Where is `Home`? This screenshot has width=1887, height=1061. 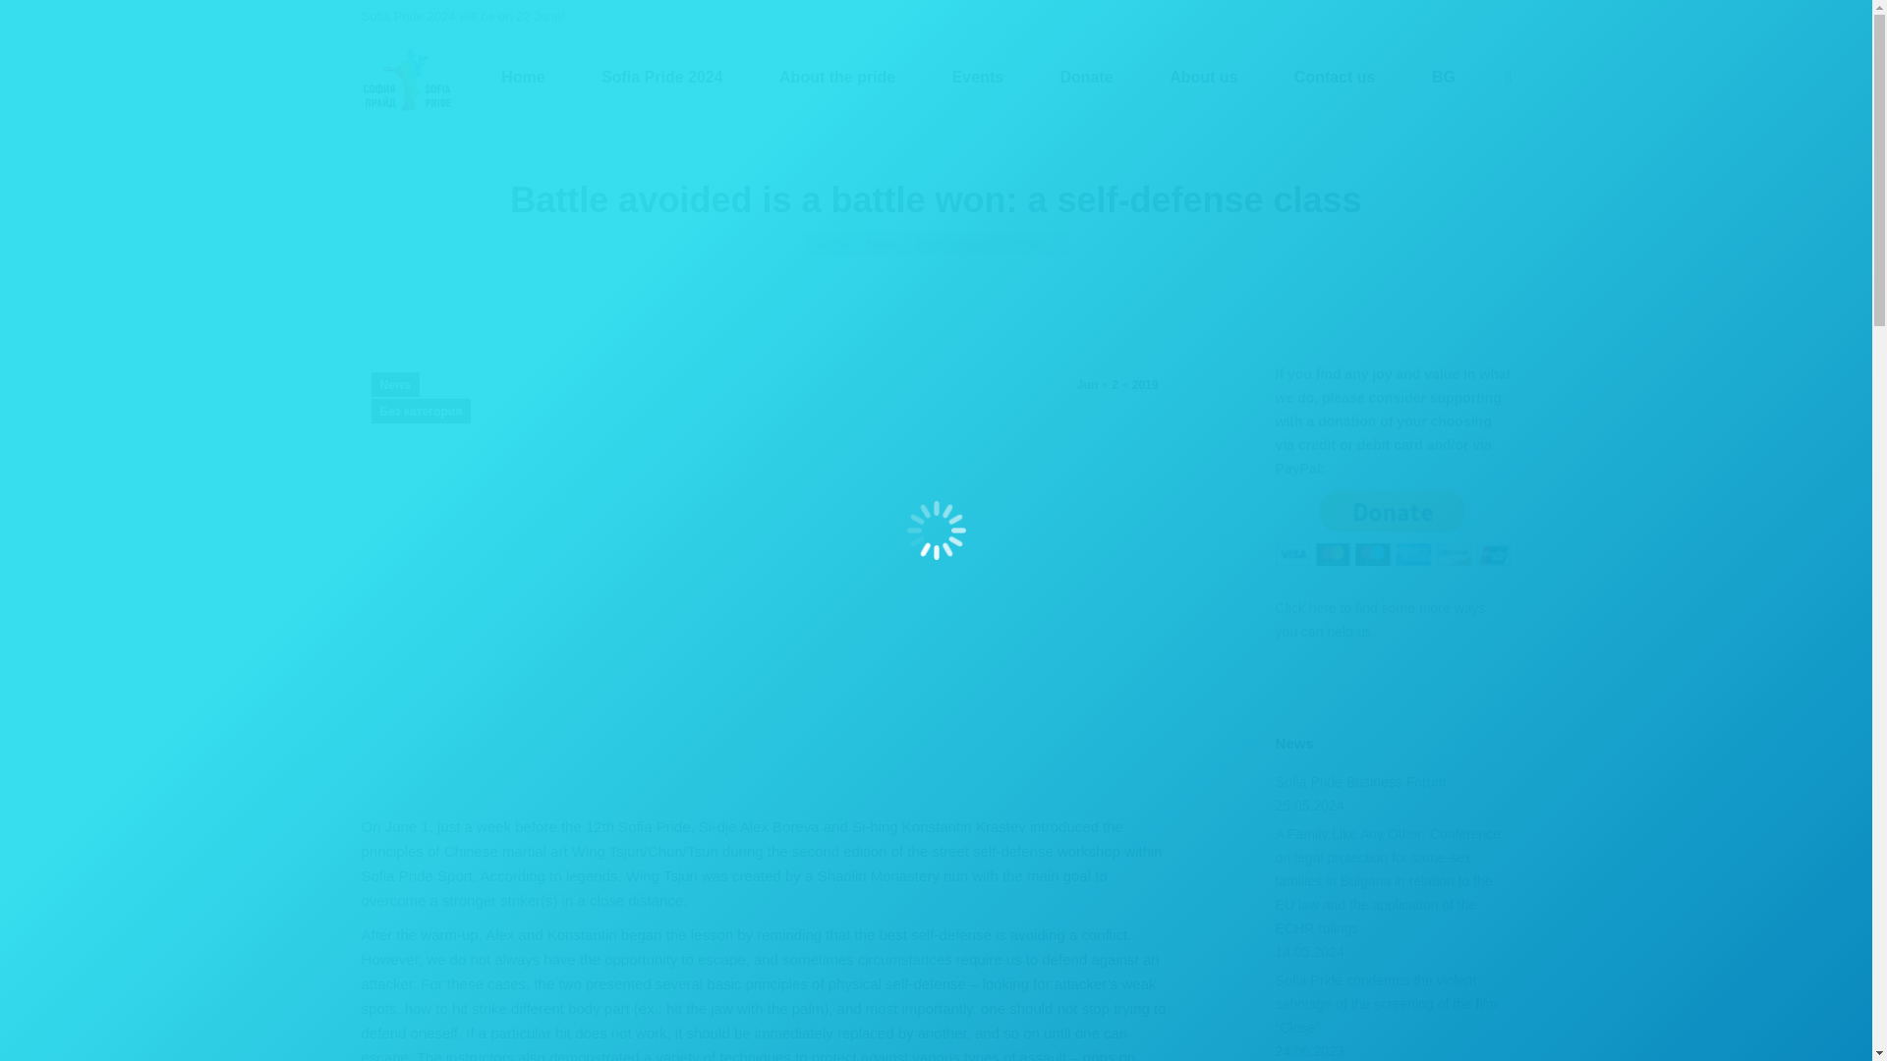 Home is located at coordinates (31, 22).